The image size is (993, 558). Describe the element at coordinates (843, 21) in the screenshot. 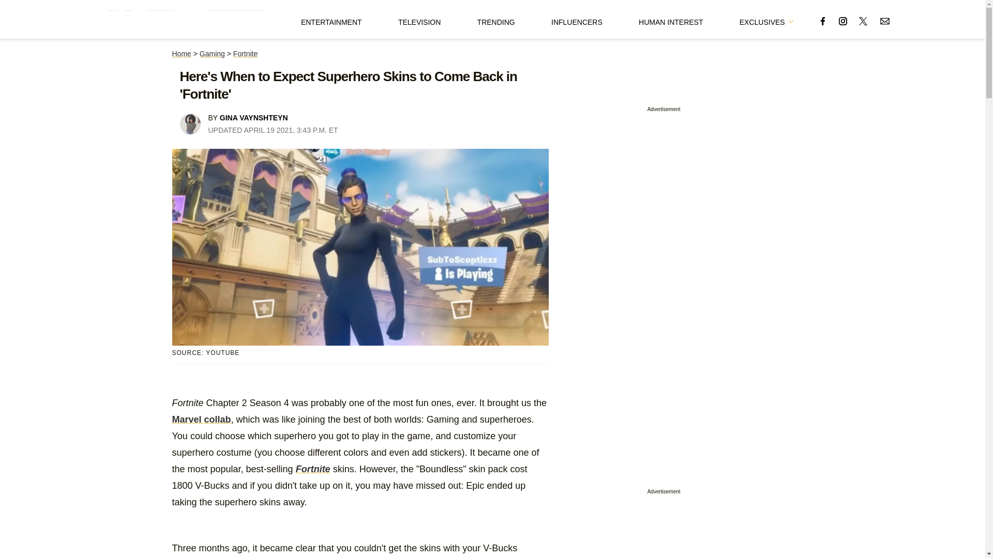

I see `LINK TO INSTAGRAM` at that location.